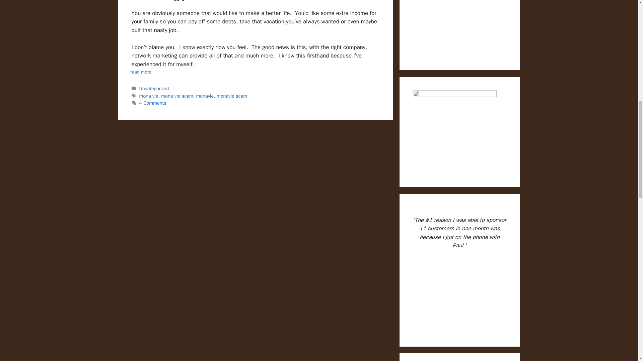 This screenshot has height=361, width=643. Describe the element at coordinates (459, 294) in the screenshot. I see `YouTube video player` at that location.